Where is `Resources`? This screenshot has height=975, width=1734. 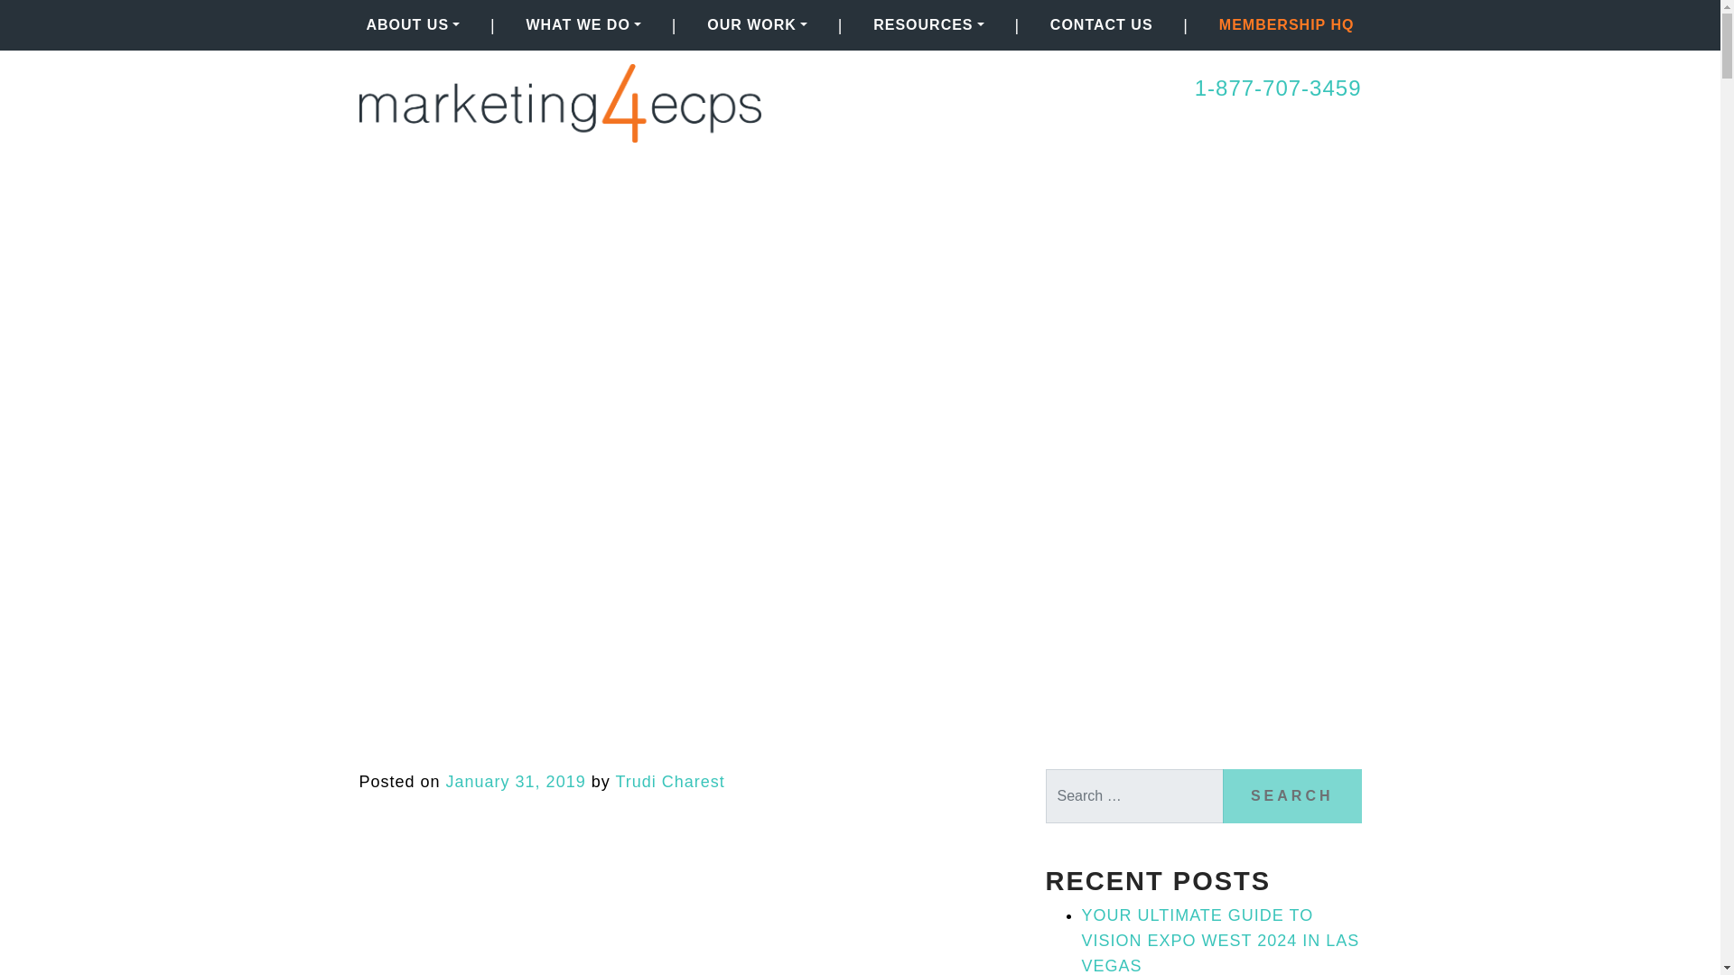
Resources is located at coordinates (928, 24).